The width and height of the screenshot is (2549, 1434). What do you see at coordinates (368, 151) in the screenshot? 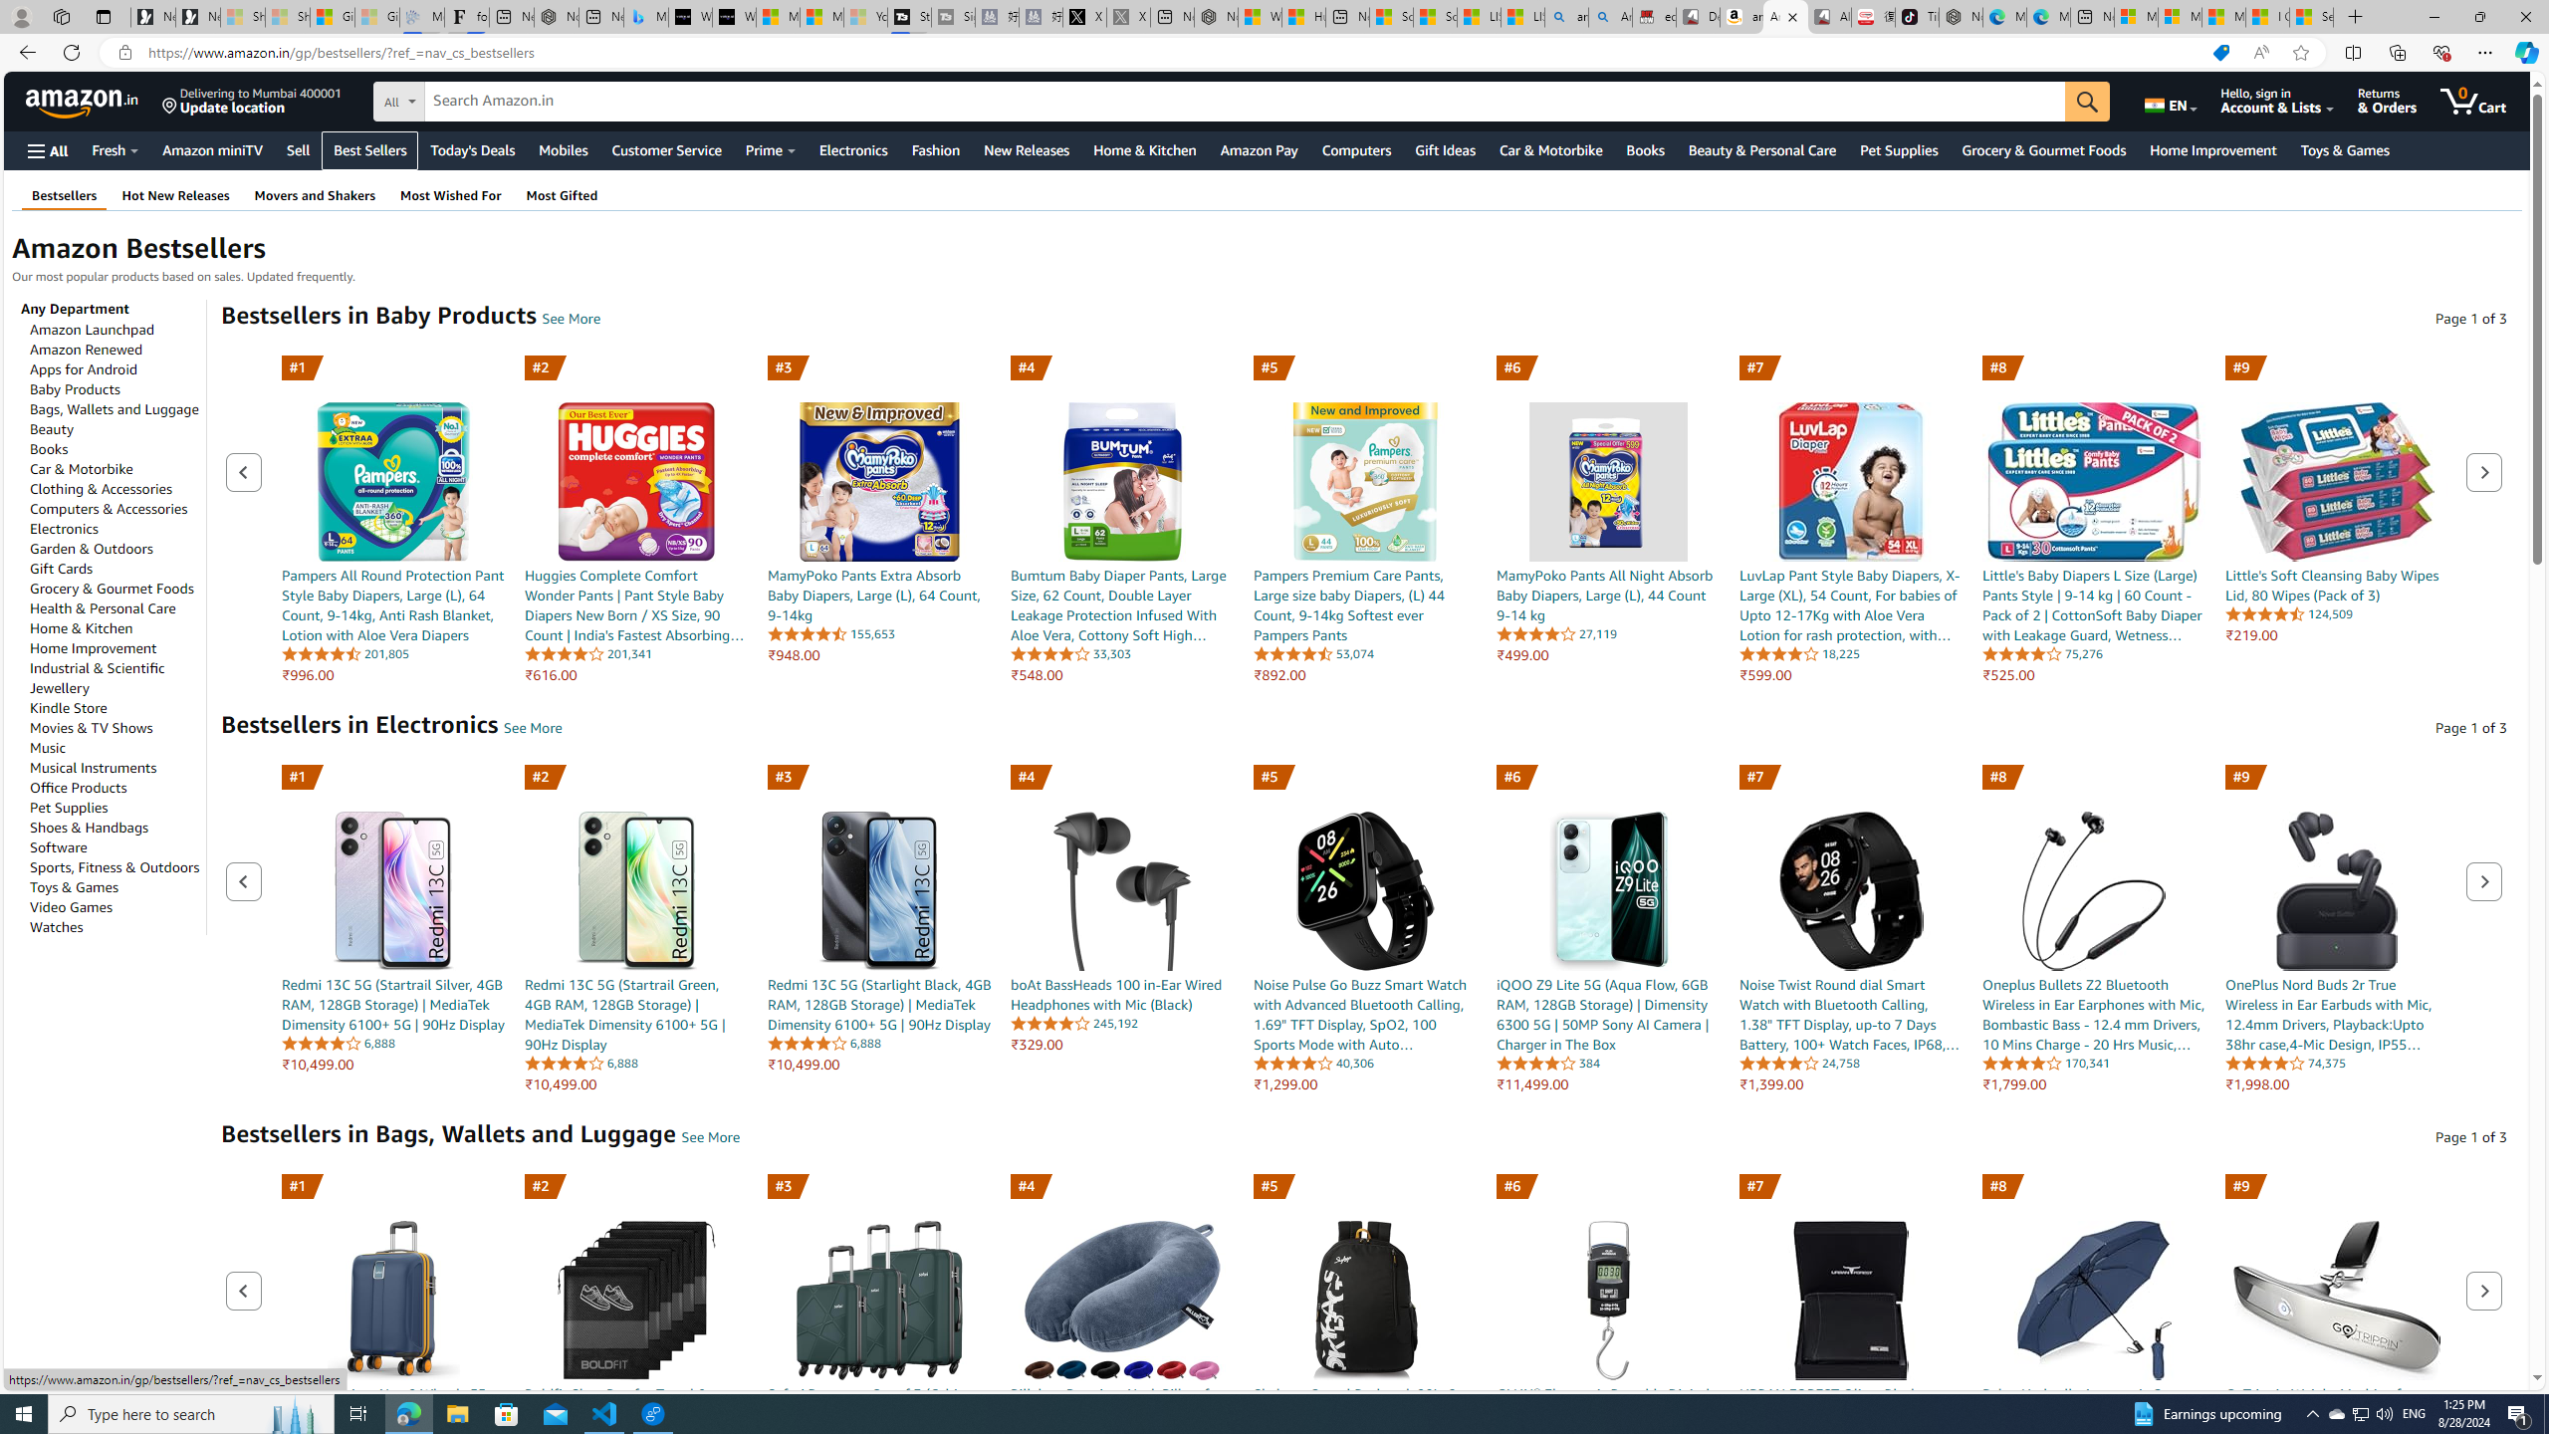
I see `Best Sellers` at bounding box center [368, 151].